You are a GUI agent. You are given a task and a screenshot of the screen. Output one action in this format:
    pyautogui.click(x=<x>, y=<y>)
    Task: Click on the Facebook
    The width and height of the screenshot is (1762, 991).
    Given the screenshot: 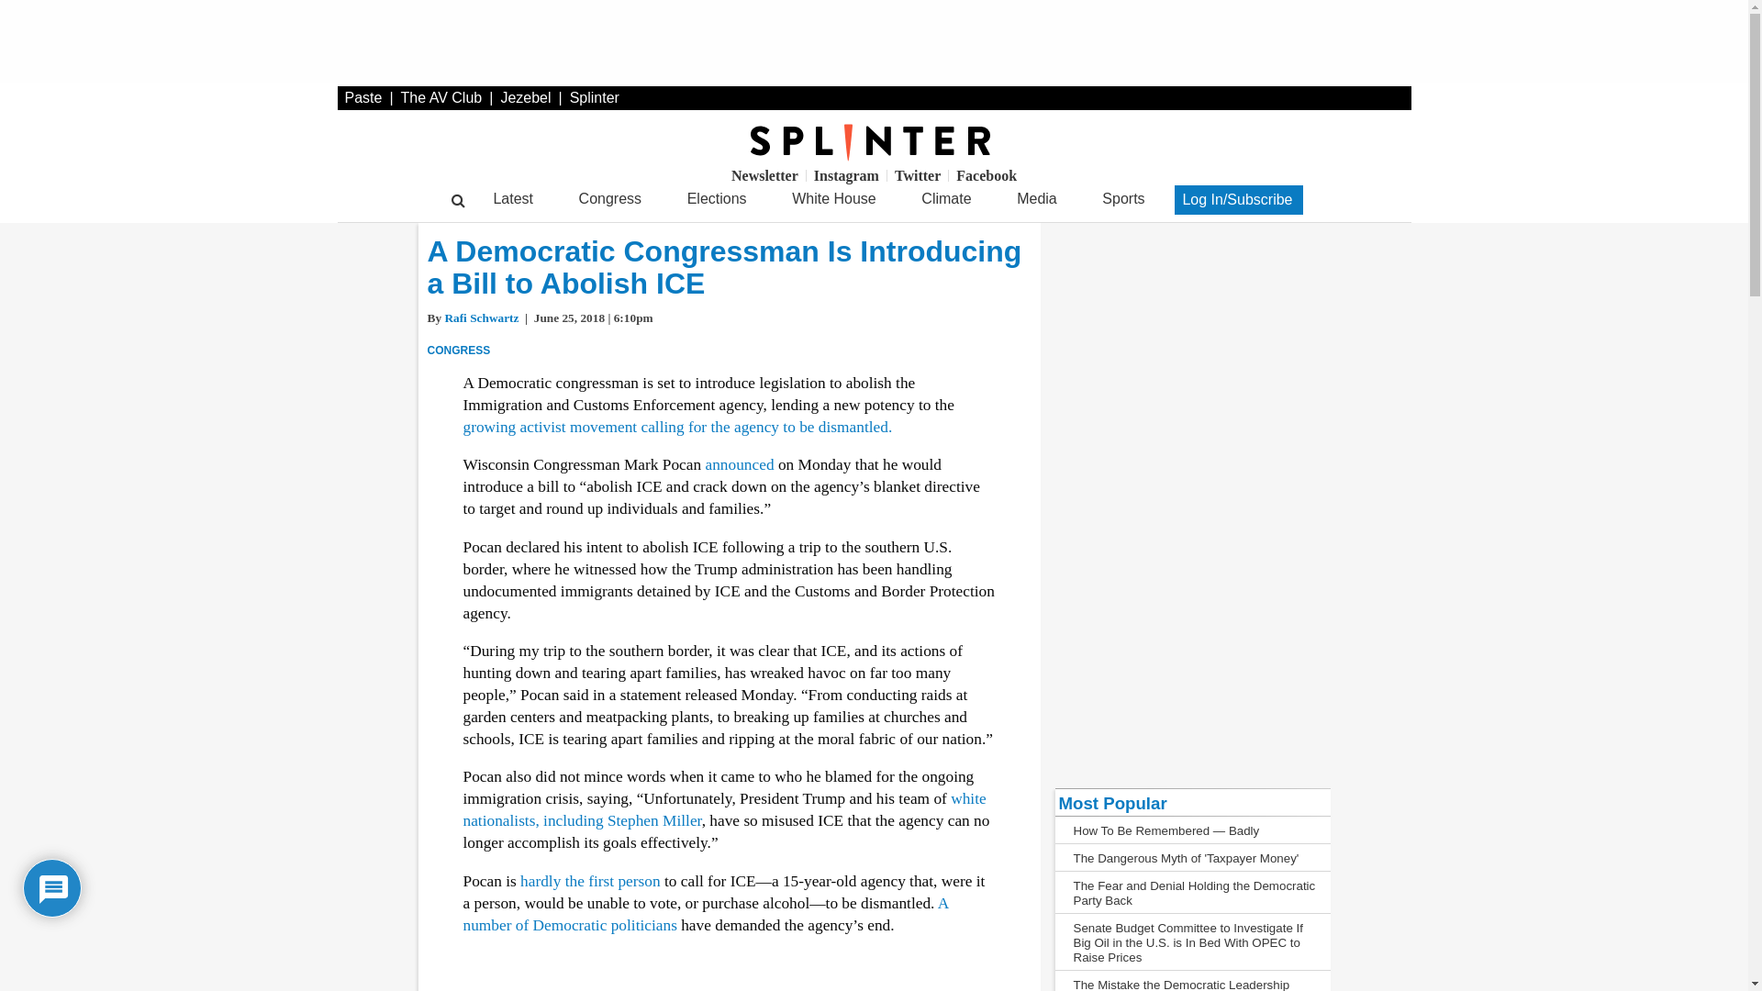 What is the action you would take?
    pyautogui.click(x=986, y=174)
    